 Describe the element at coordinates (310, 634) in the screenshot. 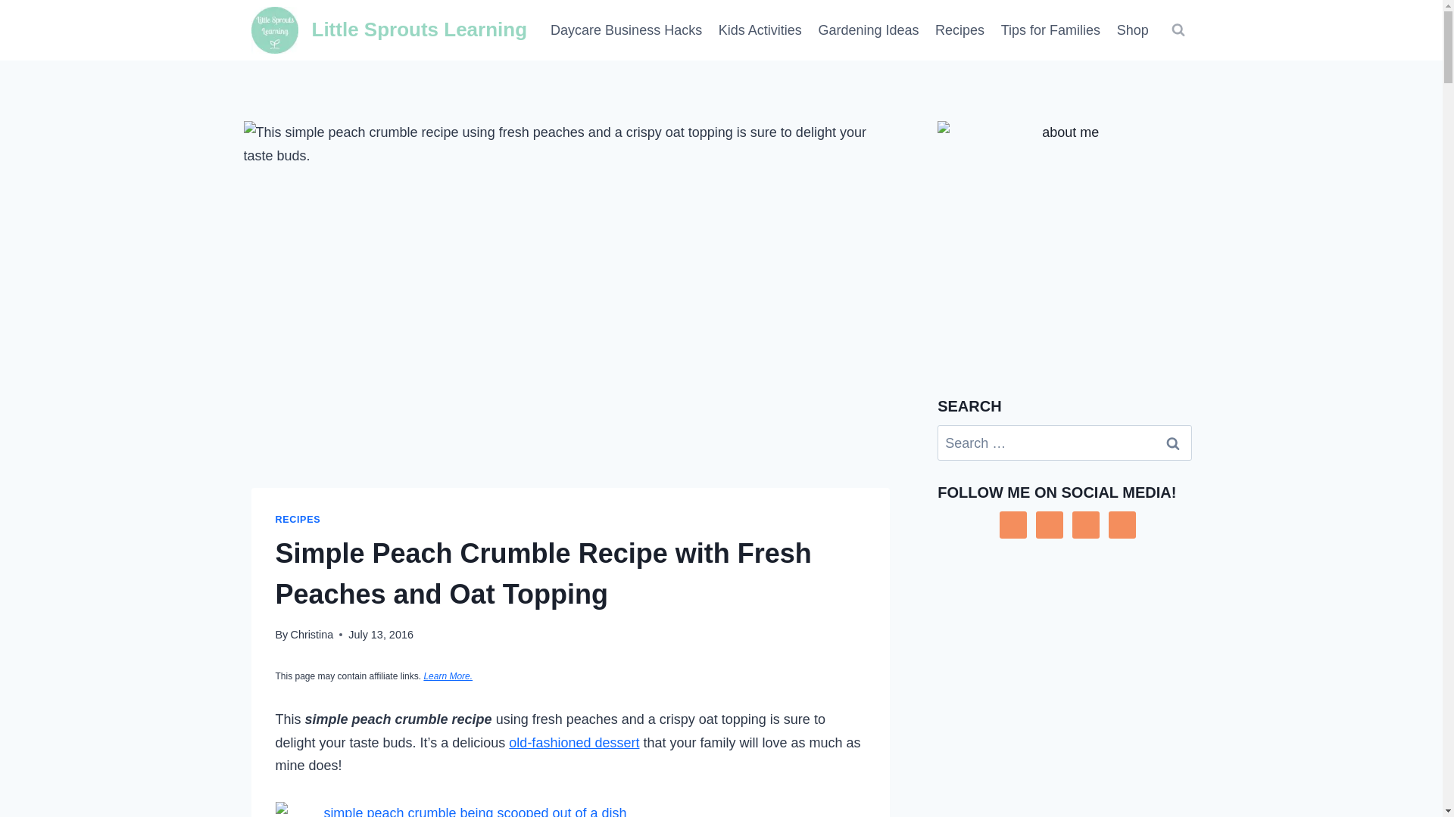

I see `Christina` at that location.